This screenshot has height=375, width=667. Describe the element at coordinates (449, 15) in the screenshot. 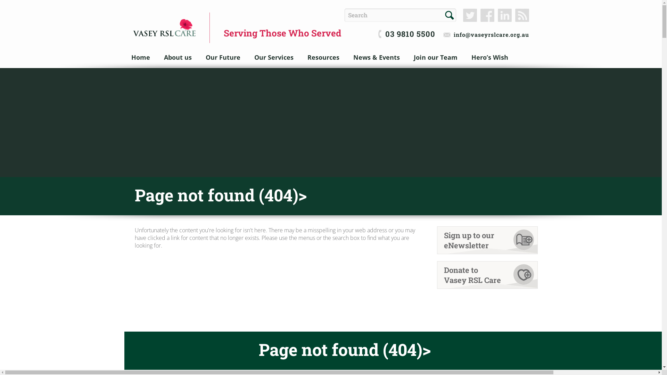

I see `GO` at that location.